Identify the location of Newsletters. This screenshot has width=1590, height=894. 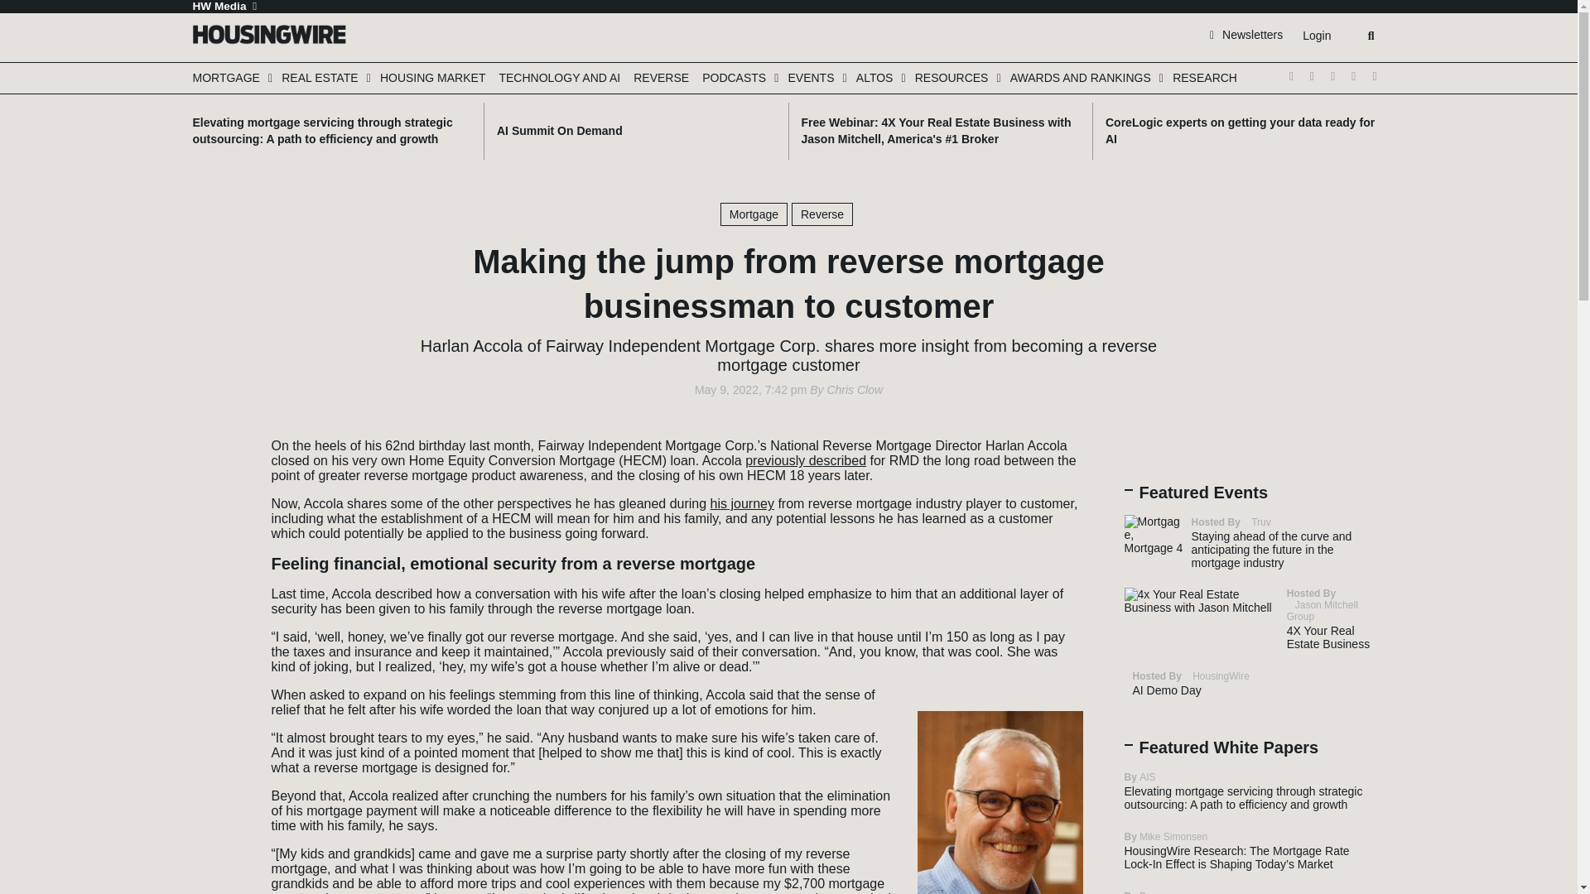
(1246, 34).